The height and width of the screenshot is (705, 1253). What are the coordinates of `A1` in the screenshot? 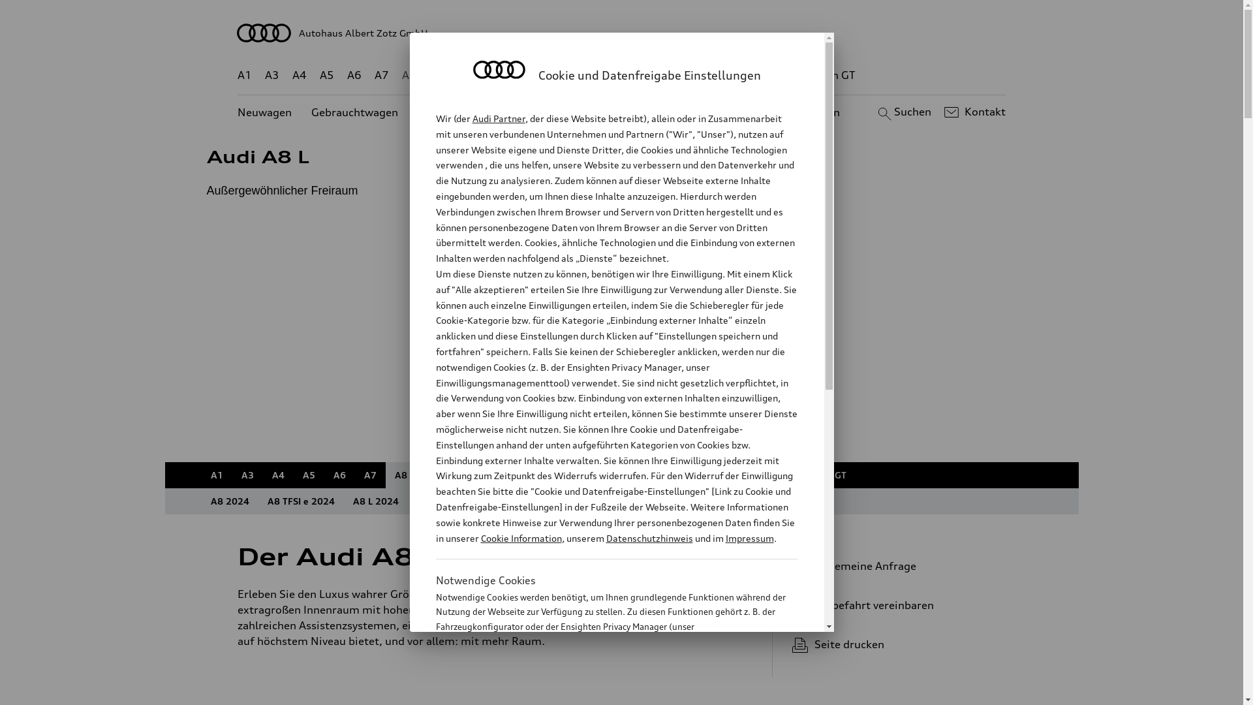 It's located at (217, 475).